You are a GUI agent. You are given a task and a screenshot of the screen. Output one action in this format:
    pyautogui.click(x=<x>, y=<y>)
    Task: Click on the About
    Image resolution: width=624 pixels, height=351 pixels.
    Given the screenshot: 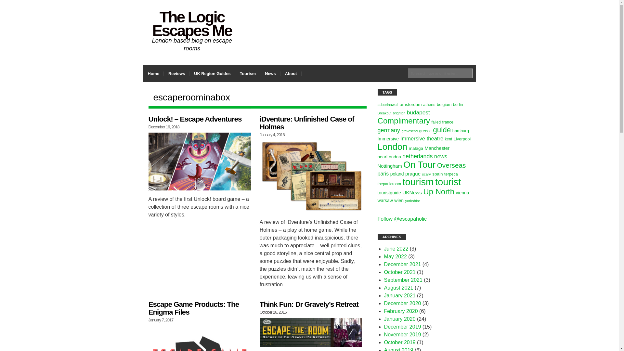 What is the action you would take?
    pyautogui.click(x=291, y=73)
    